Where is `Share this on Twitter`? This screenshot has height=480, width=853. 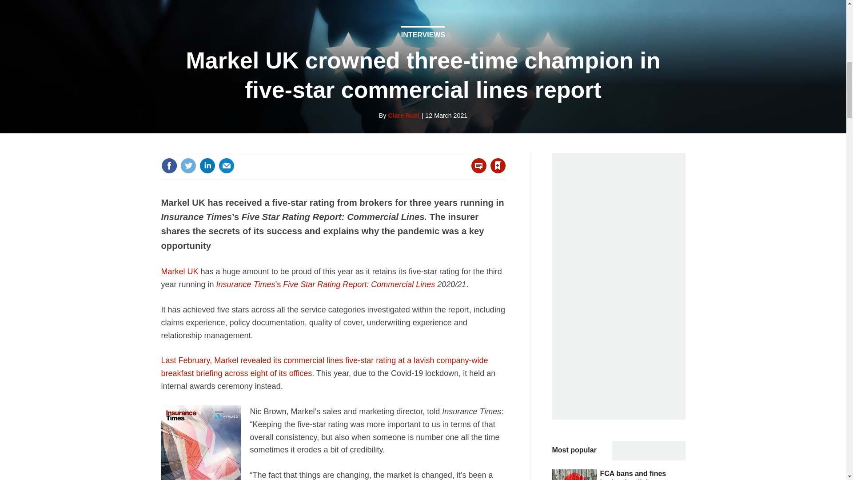 Share this on Twitter is located at coordinates (188, 165).